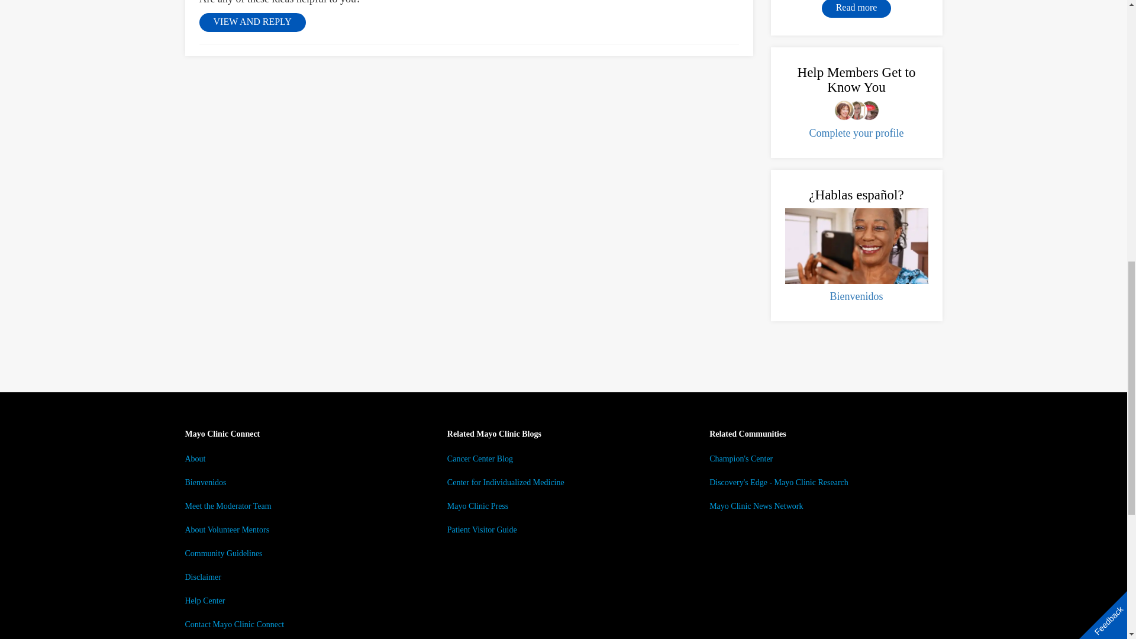 The image size is (1136, 639). I want to click on Complete your profile, so click(857, 133).